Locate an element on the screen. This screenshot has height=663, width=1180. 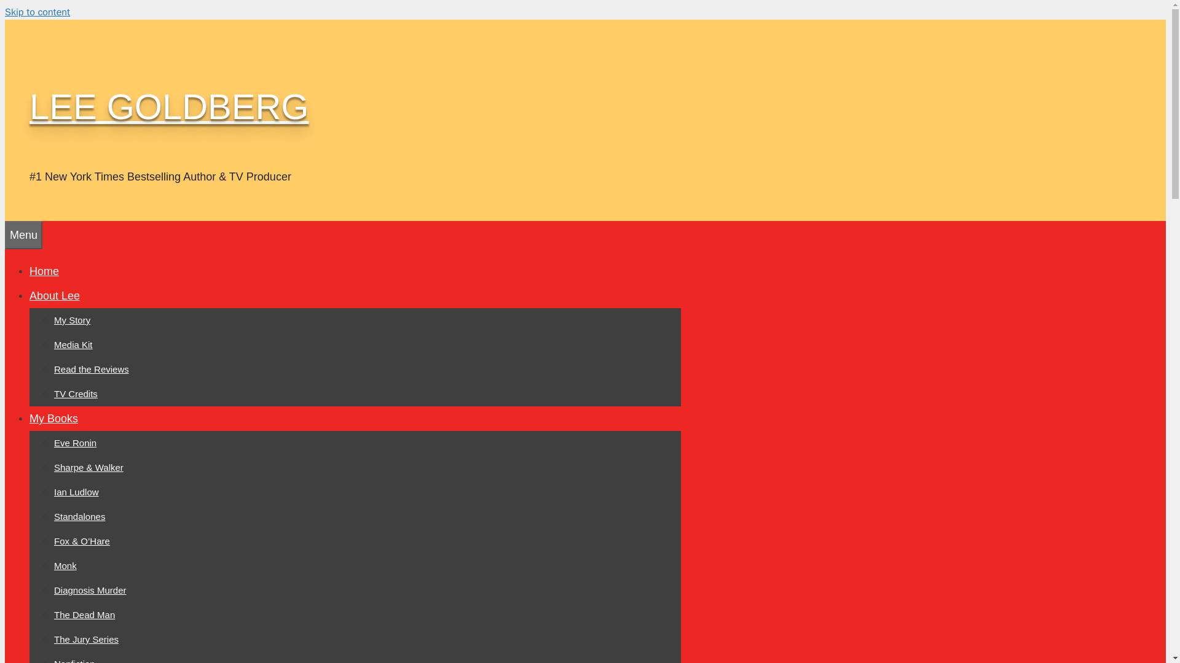
Nonfiction is located at coordinates (75, 661).